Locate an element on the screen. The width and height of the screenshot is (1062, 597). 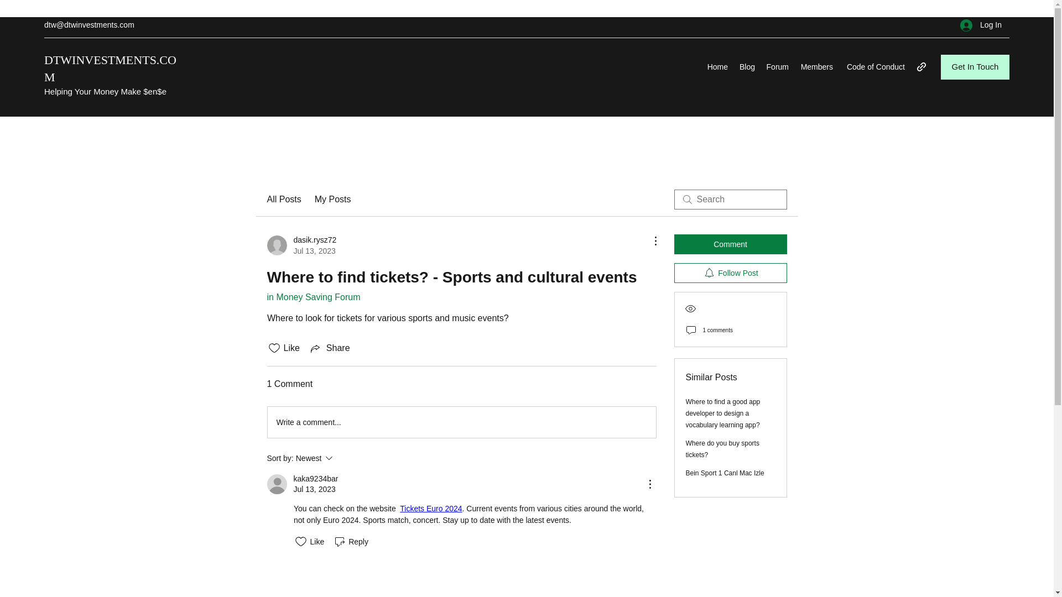
Write a comment... is located at coordinates (722, 449).